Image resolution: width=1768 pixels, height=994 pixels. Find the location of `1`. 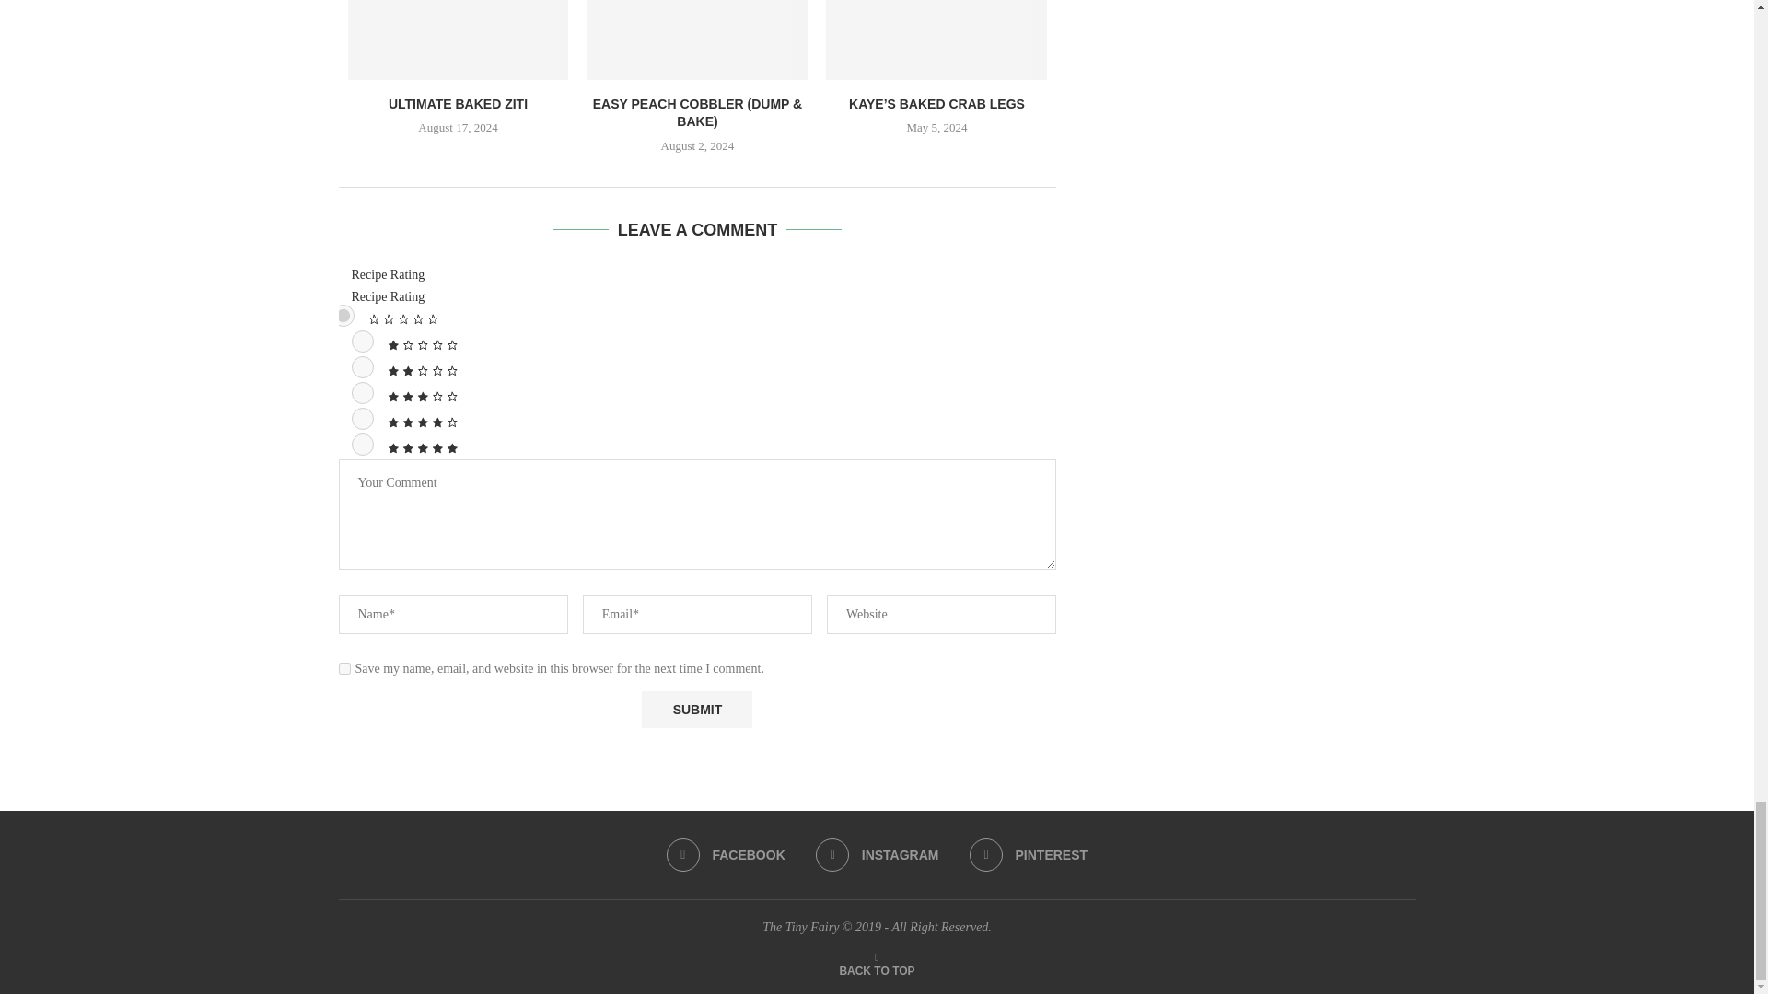

1 is located at coordinates (363, 341).